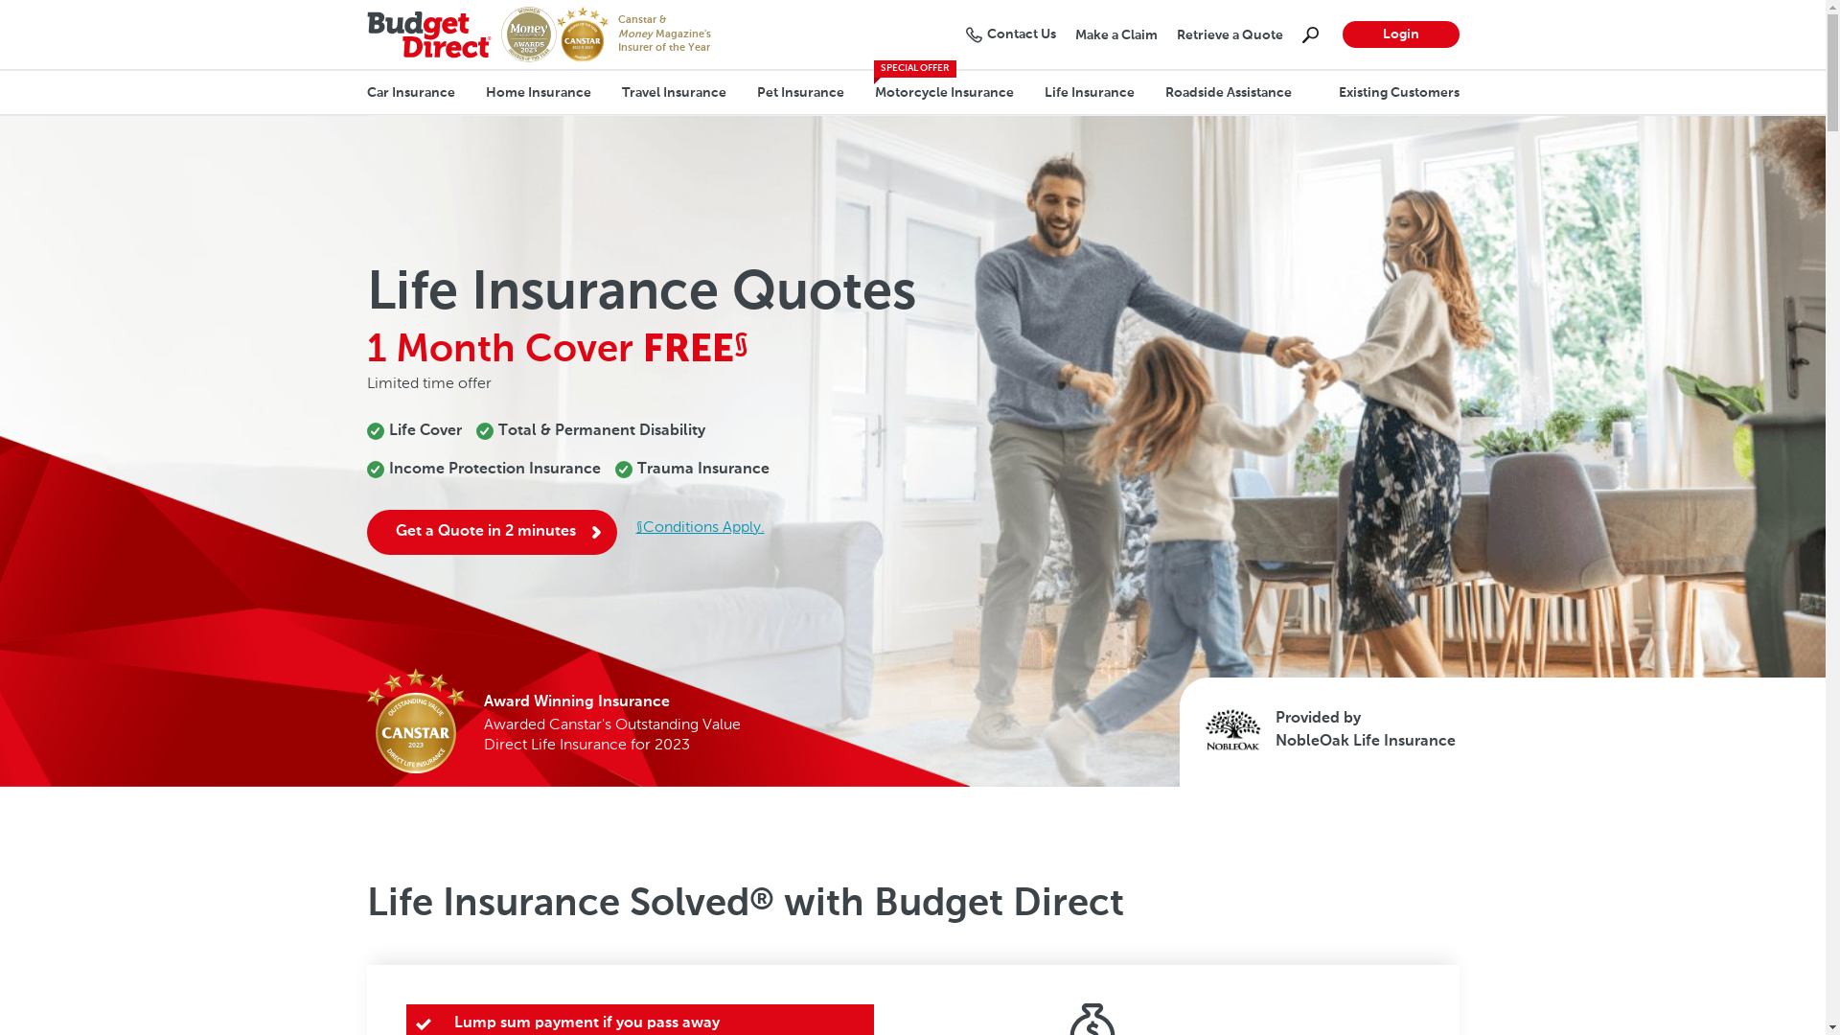 Image resolution: width=1840 pixels, height=1035 pixels. Describe the element at coordinates (1116, 35) in the screenshot. I see `Make a Claim` at that location.